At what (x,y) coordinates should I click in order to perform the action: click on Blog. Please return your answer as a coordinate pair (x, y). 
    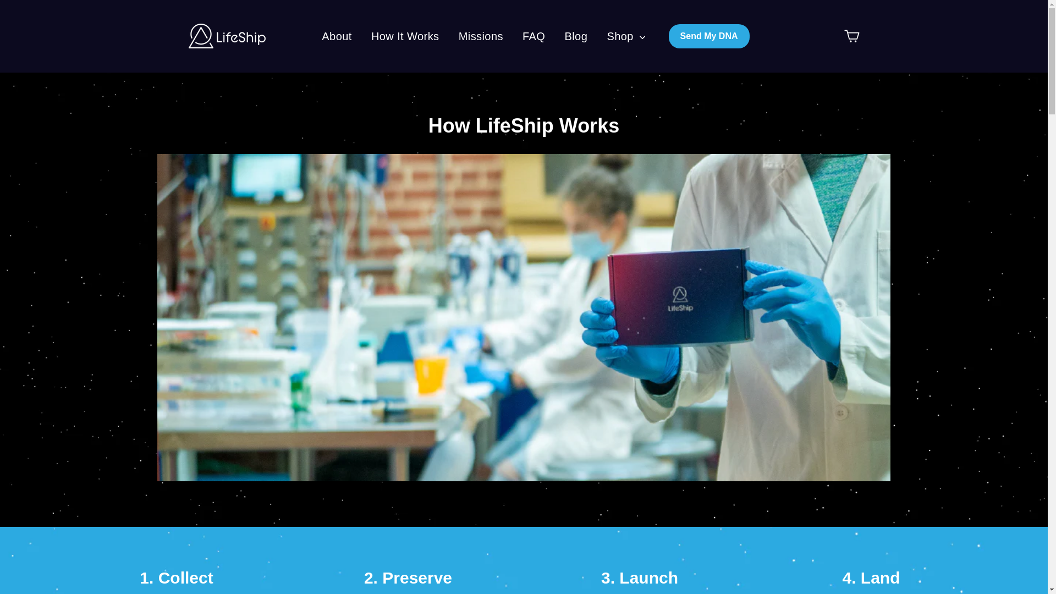
    Looking at the image, I should click on (575, 36).